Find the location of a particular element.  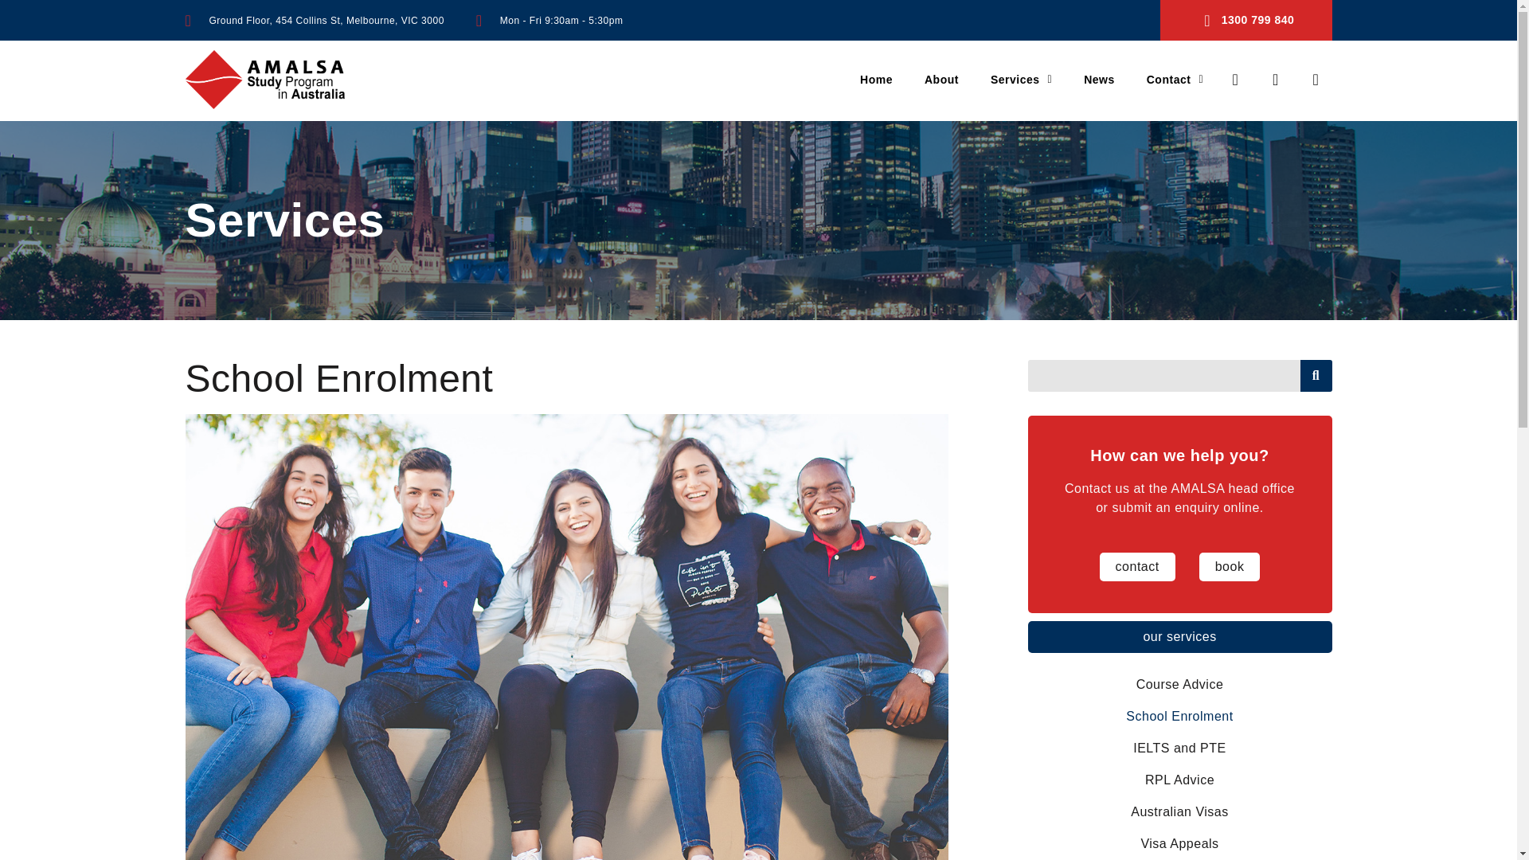

IELTS and PTE is located at coordinates (1179, 749).